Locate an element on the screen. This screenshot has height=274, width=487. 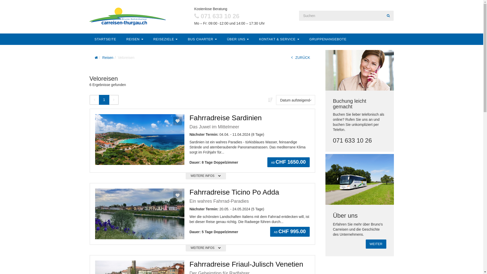
1 is located at coordinates (104, 100).